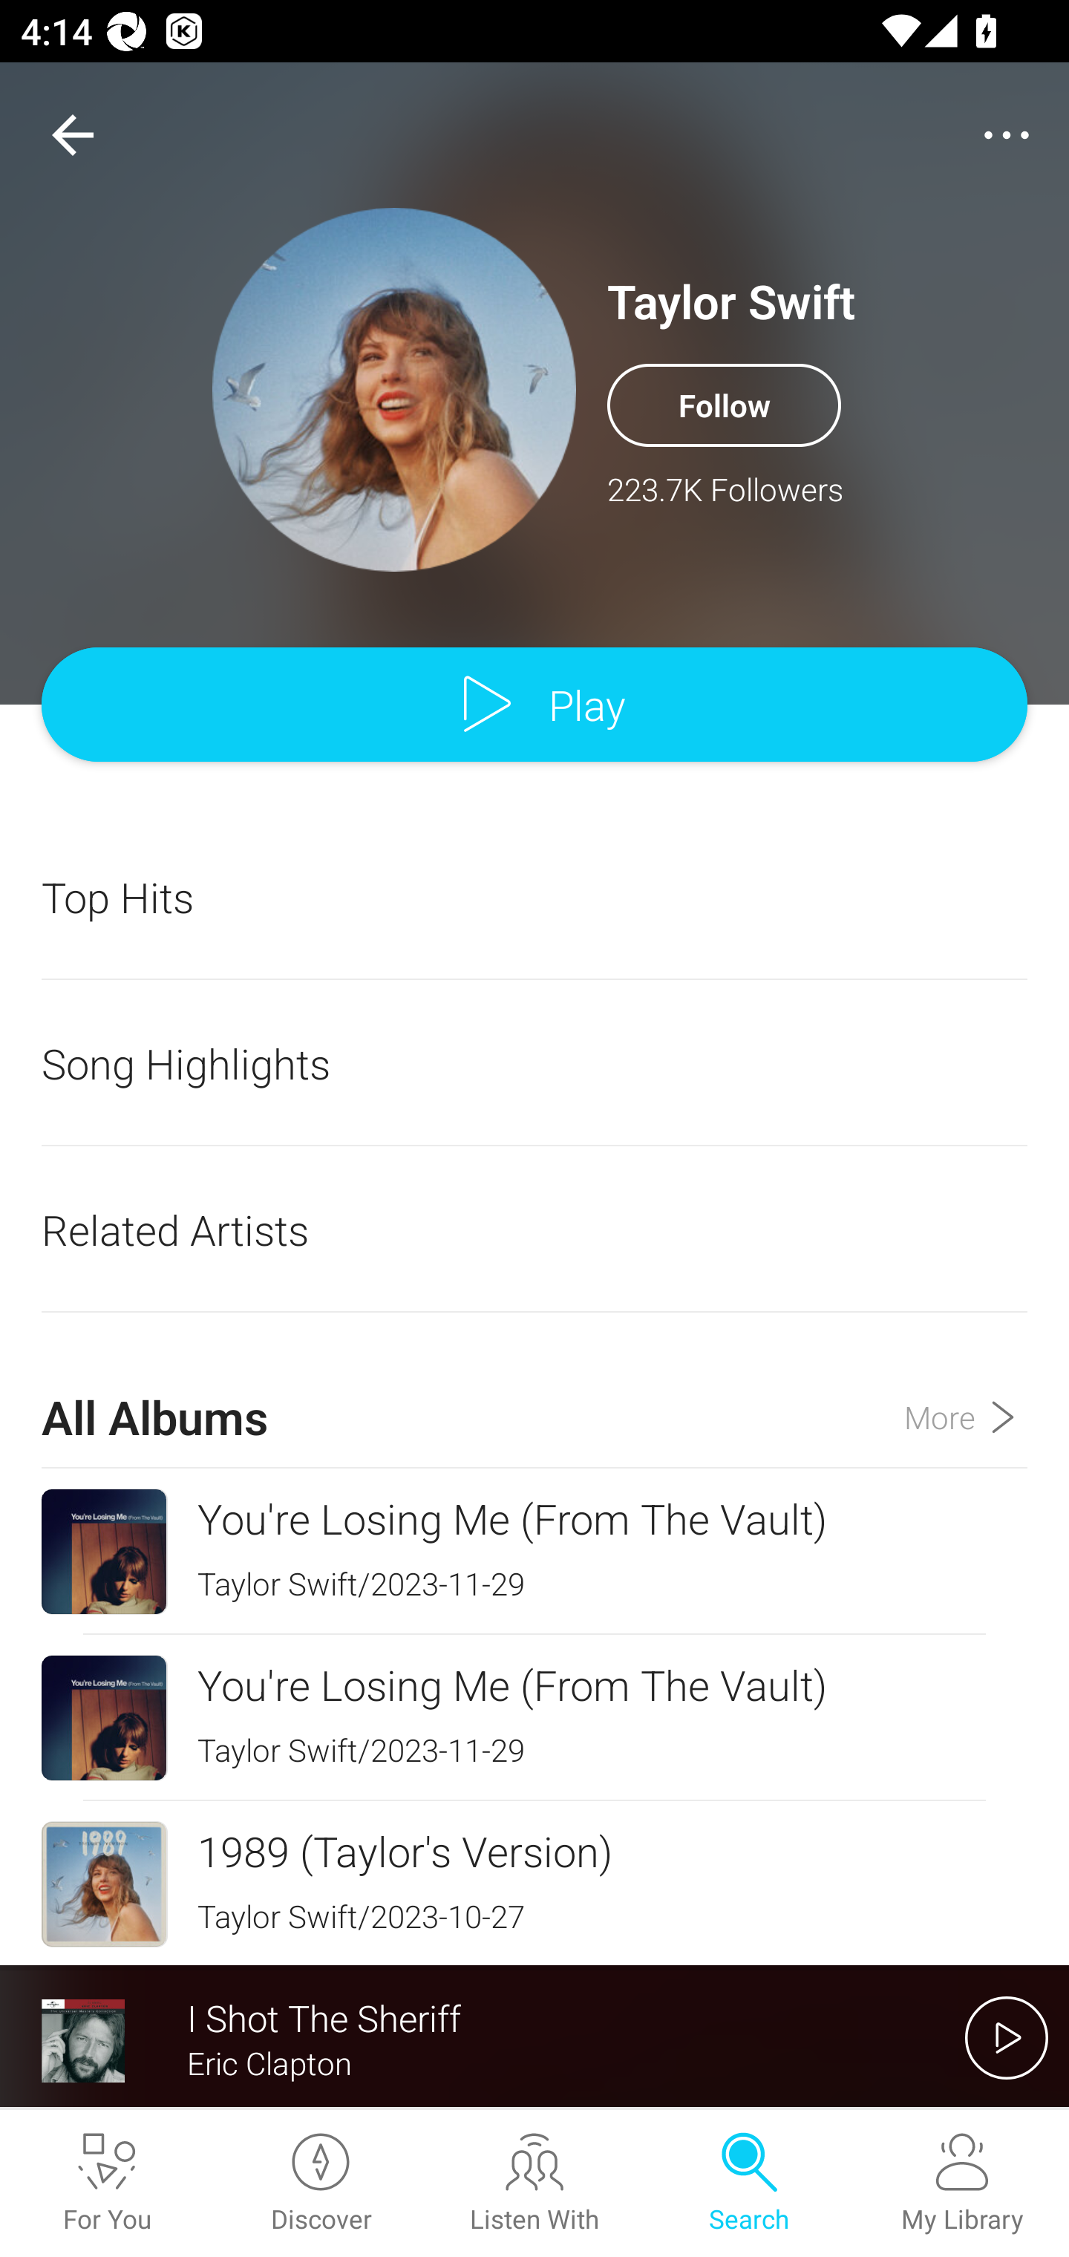 The image size is (1069, 2257). What do you see at coordinates (534, 1229) in the screenshot?
I see `Related Artists` at bounding box center [534, 1229].